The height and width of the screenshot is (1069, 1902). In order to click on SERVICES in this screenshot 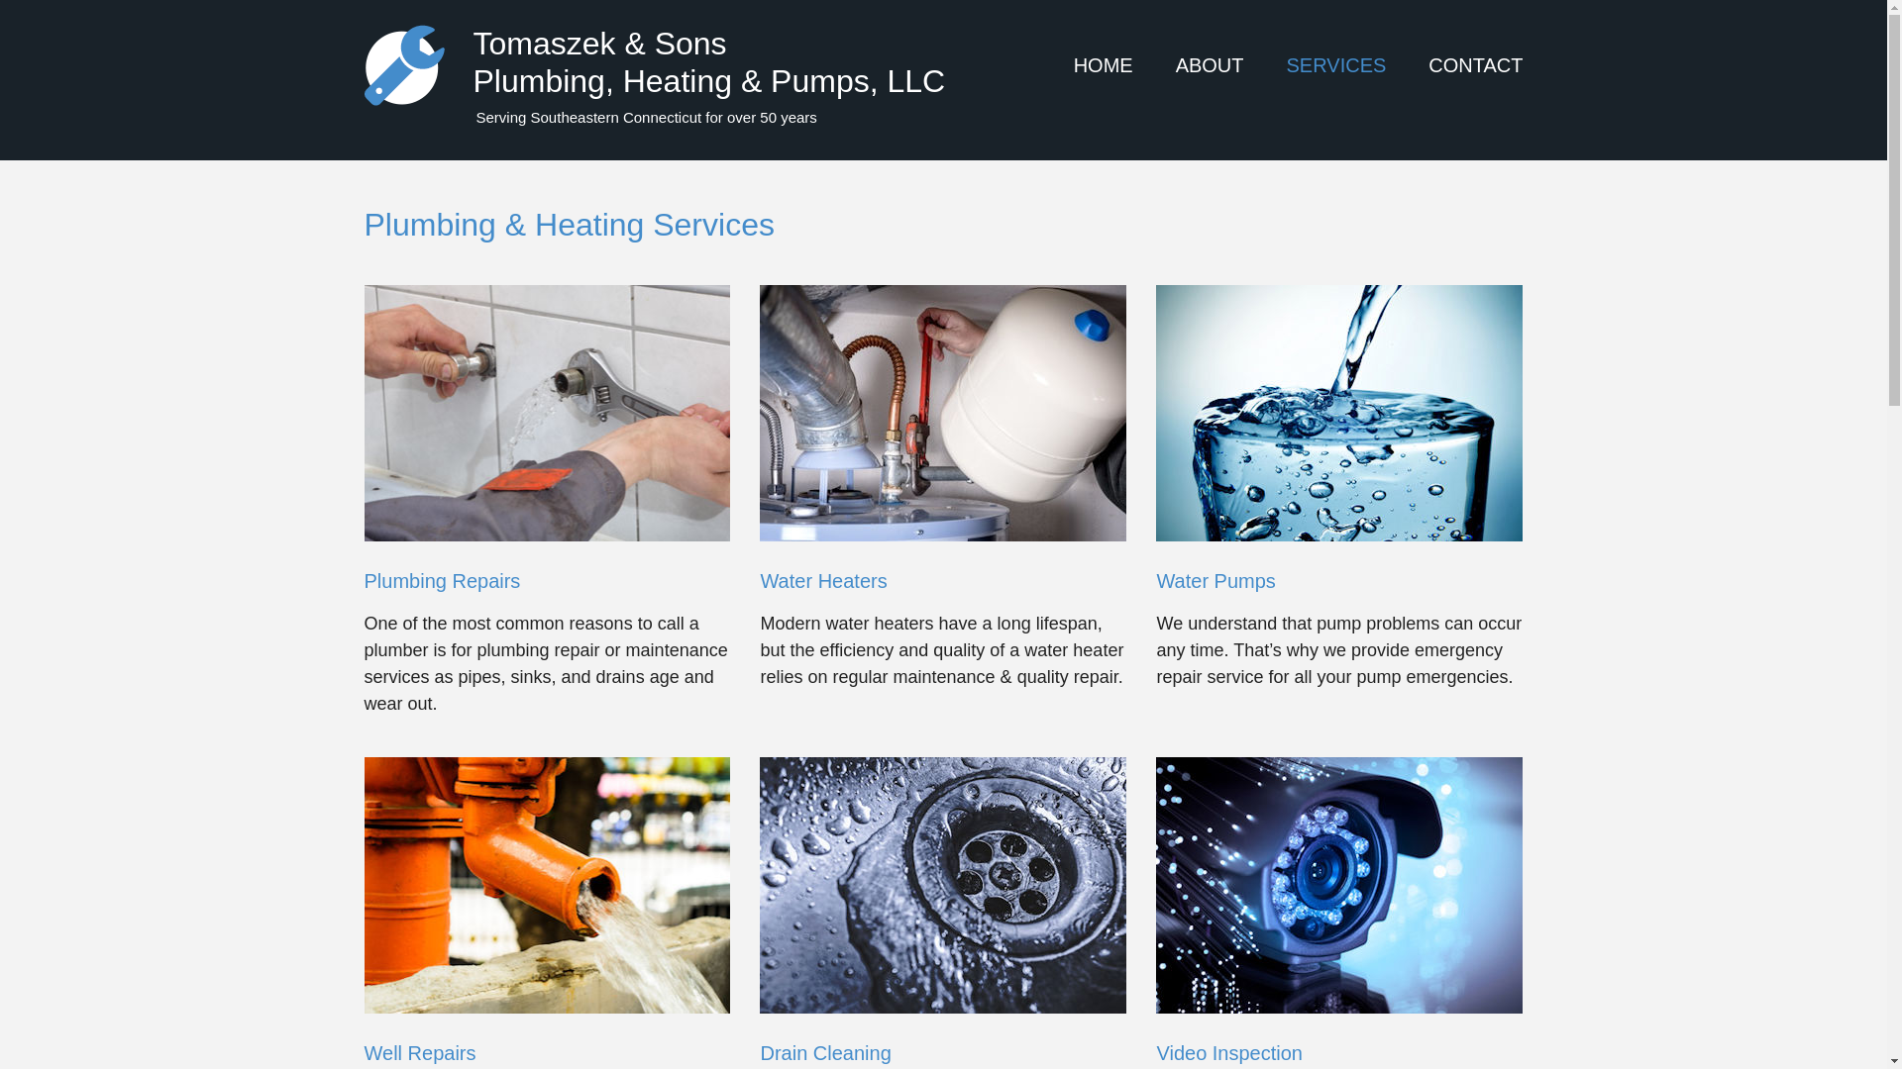, I will do `click(1336, 65)`.